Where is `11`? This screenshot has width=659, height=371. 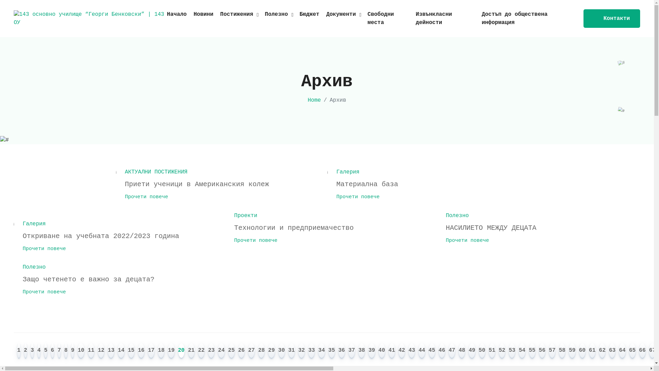
11 is located at coordinates (91, 351).